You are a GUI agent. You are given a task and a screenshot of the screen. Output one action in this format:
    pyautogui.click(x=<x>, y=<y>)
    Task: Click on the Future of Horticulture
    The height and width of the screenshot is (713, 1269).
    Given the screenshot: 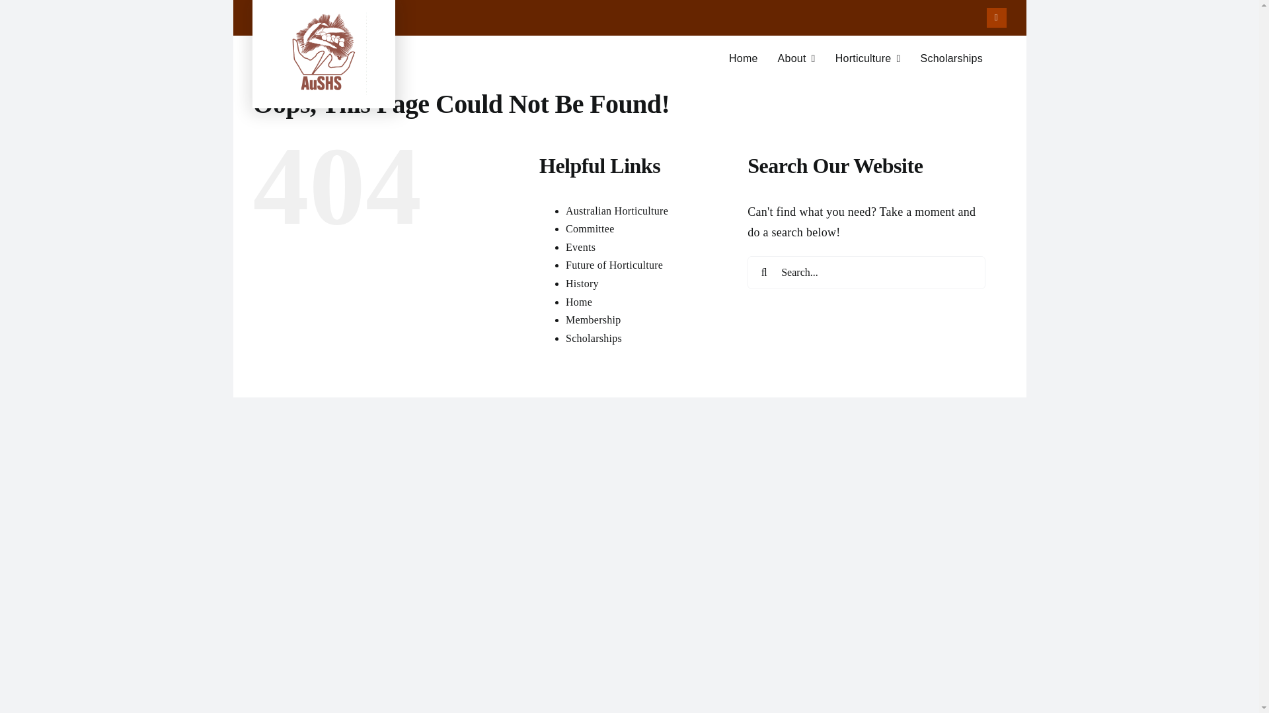 What is the action you would take?
    pyautogui.click(x=629, y=65)
    